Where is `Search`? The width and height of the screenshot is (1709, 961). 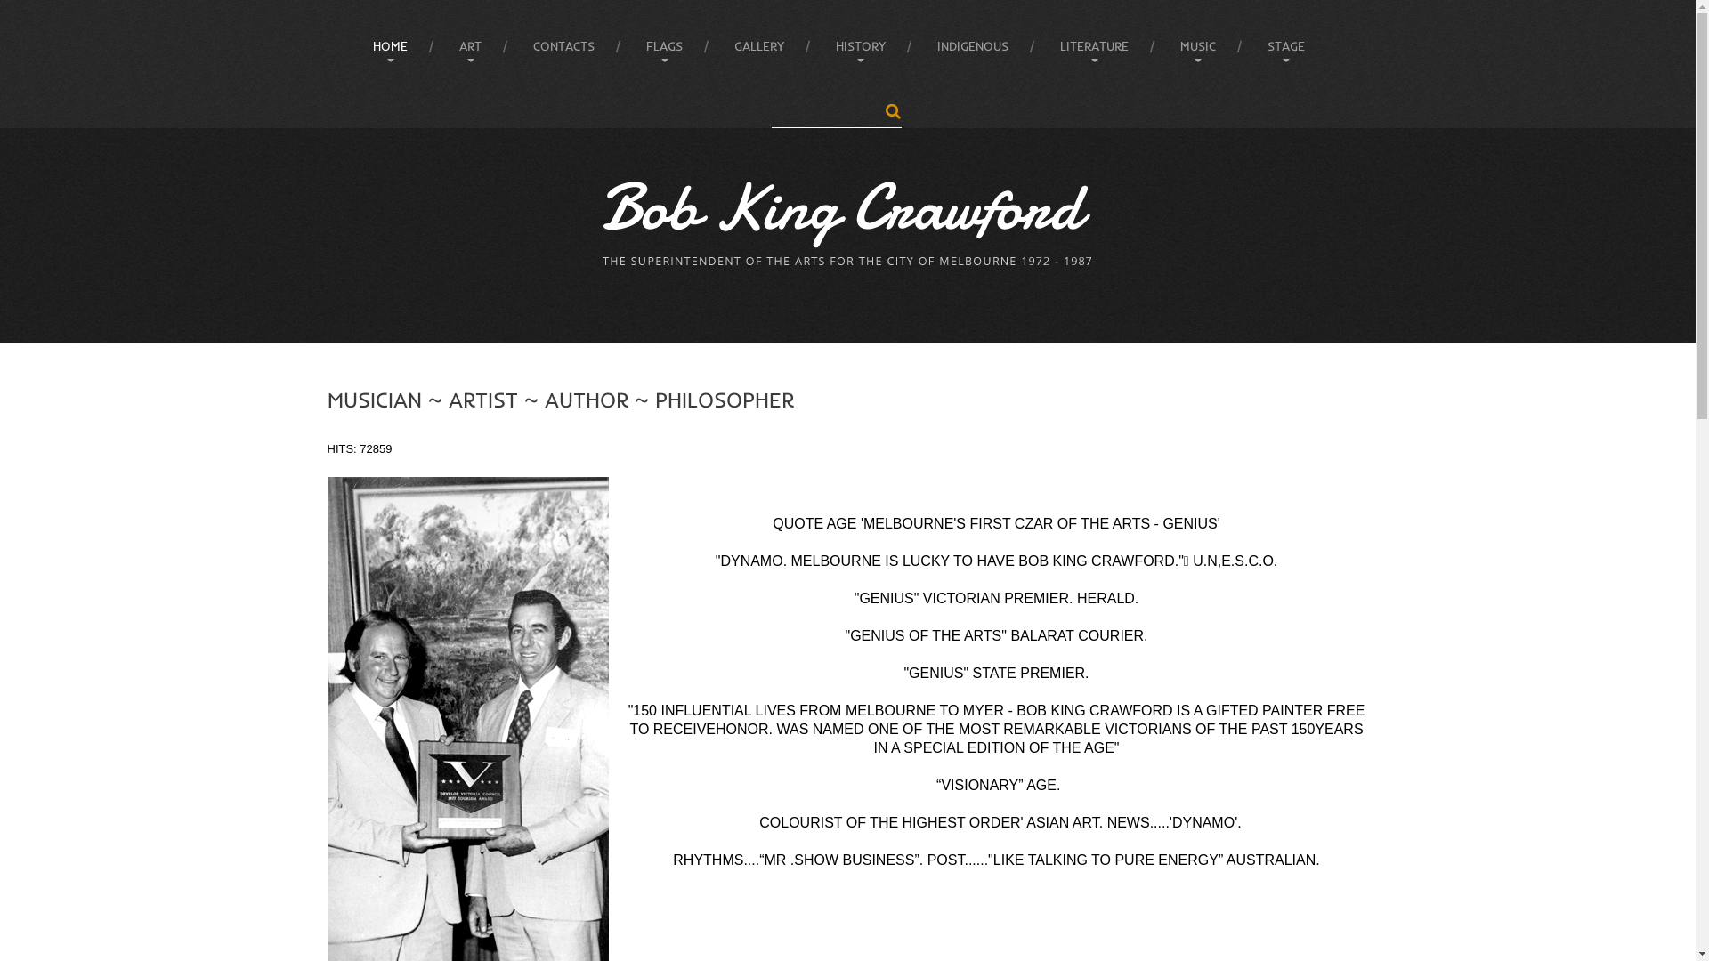
Search is located at coordinates (892, 112).